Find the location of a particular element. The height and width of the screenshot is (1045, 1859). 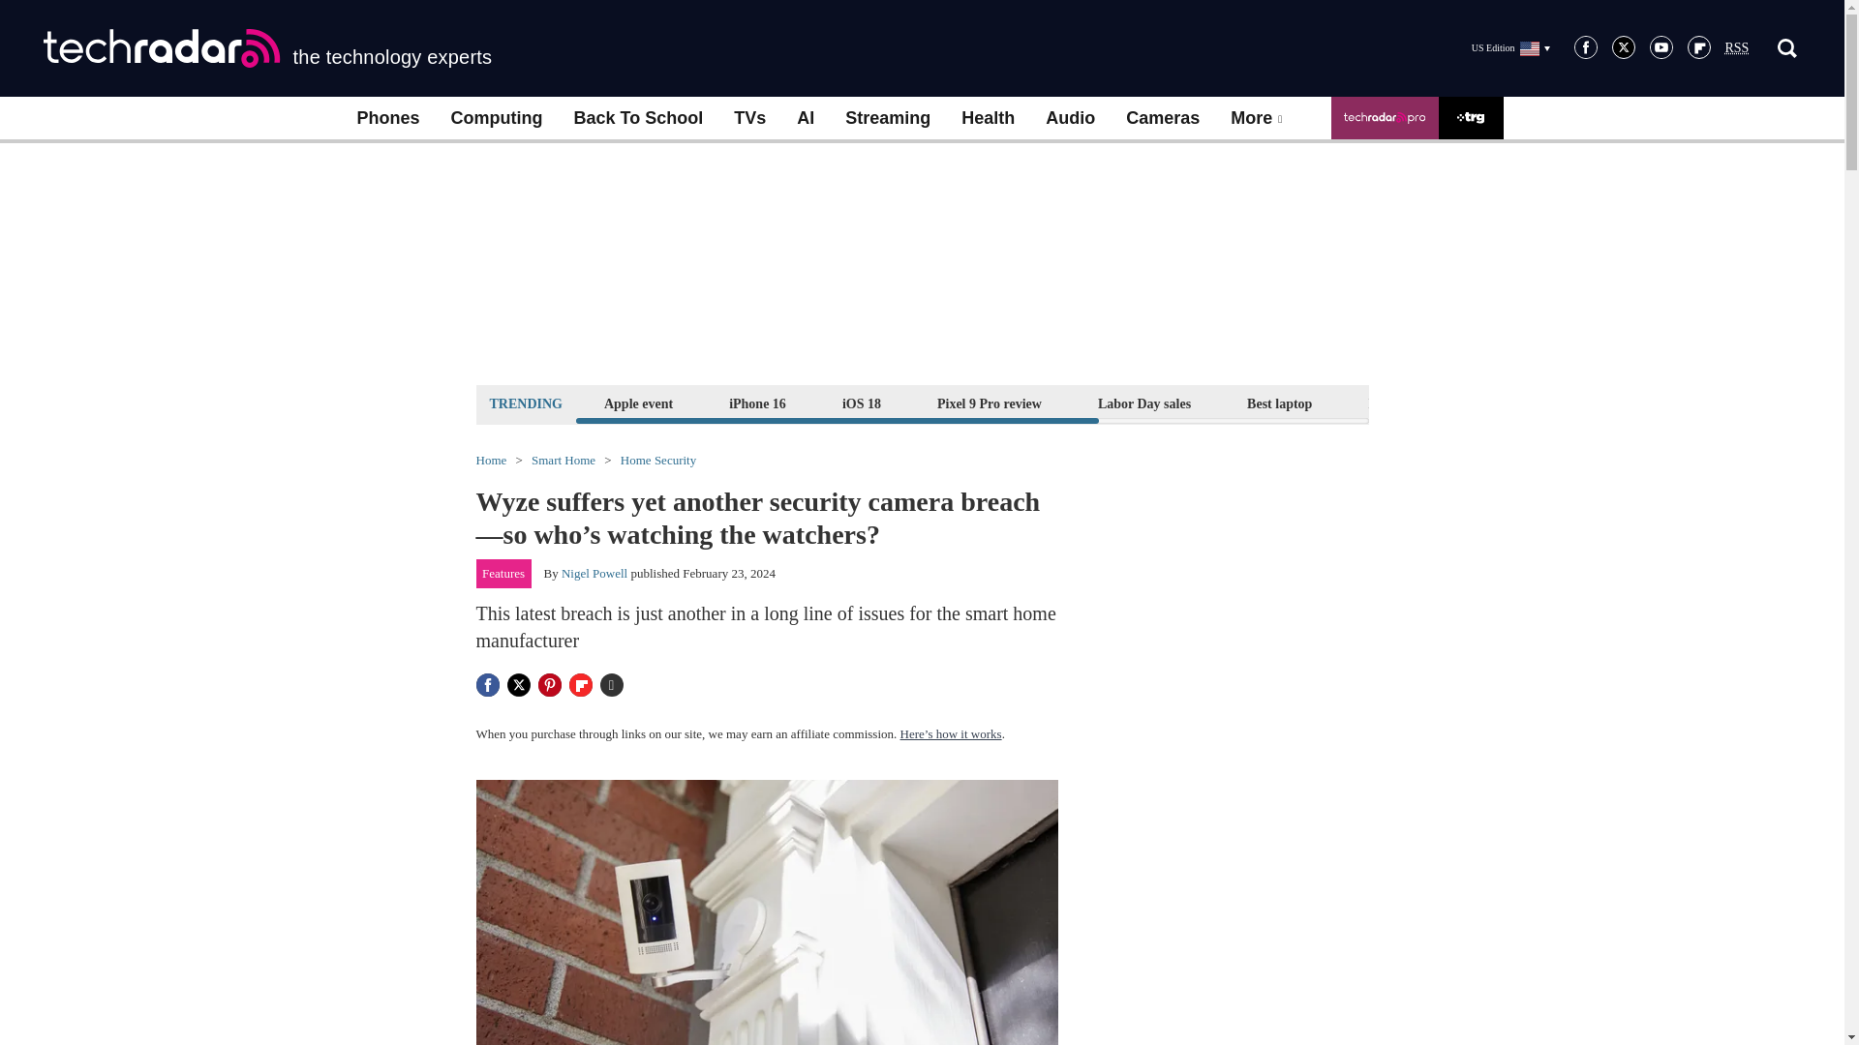

Computing is located at coordinates (497, 118).